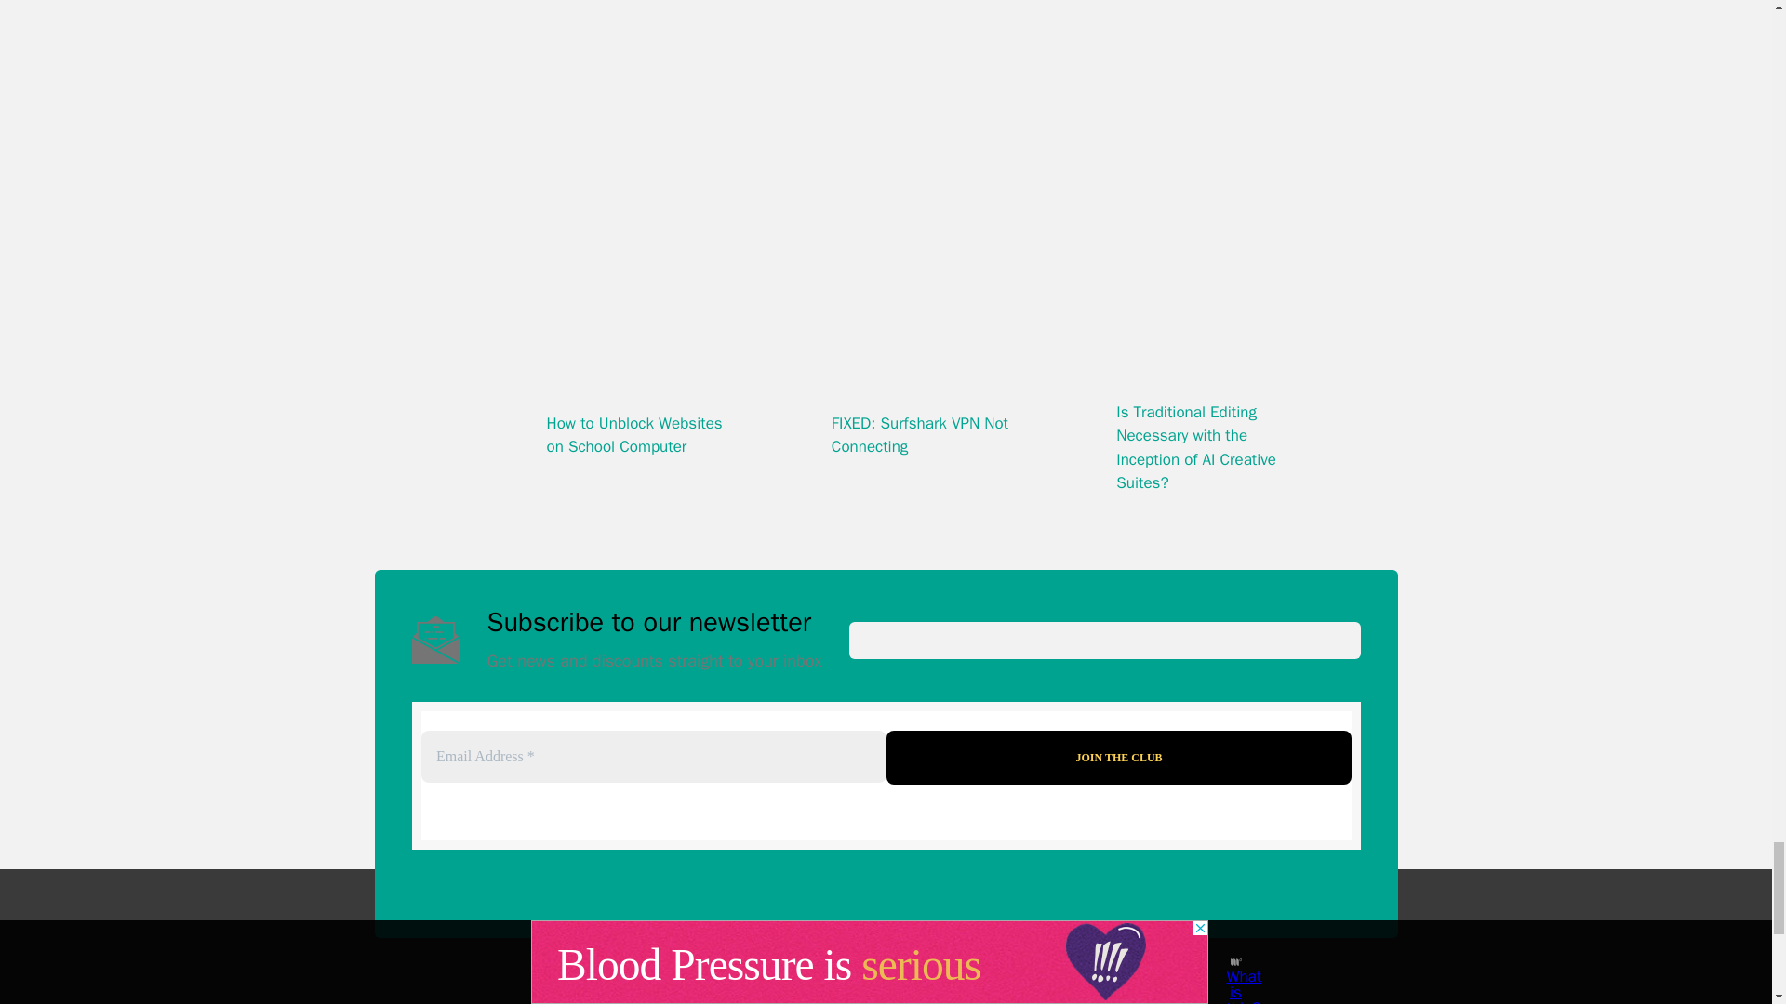 Image resolution: width=1786 pixels, height=1004 pixels. What do you see at coordinates (653, 757) in the screenshot?
I see `Email Address` at bounding box center [653, 757].